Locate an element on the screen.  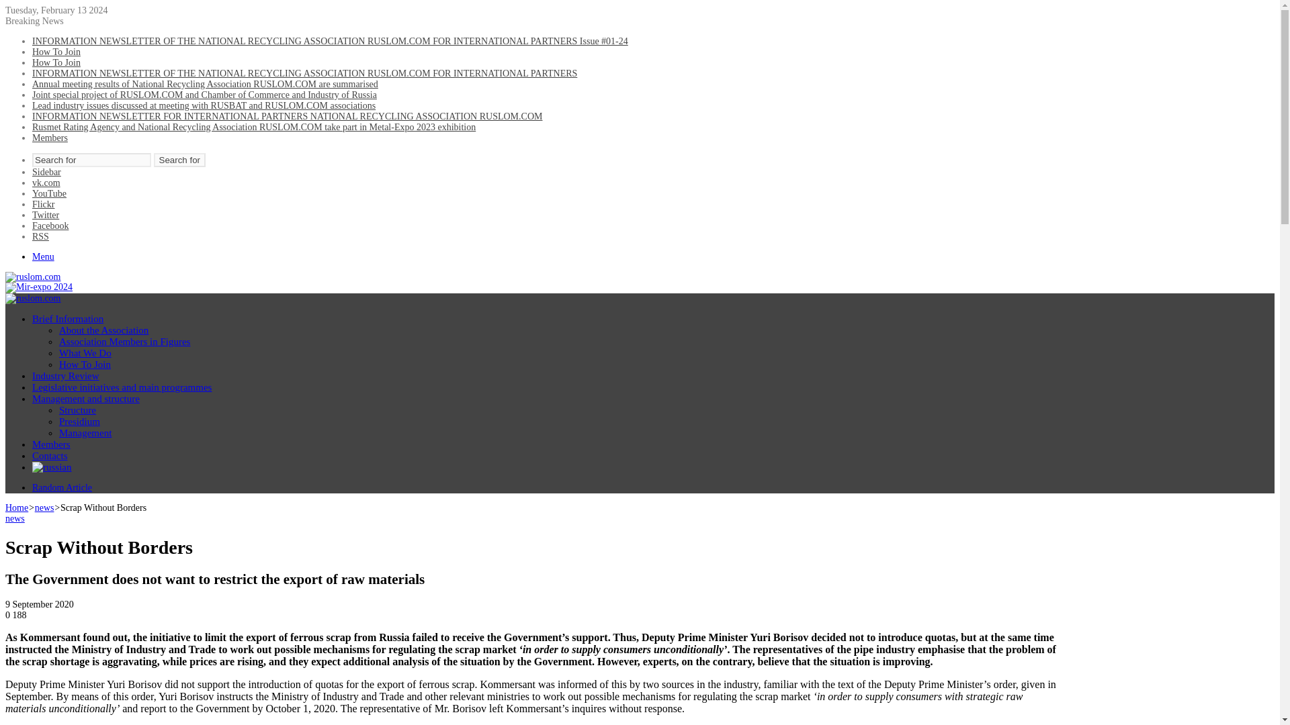
RSS is located at coordinates (40, 236).